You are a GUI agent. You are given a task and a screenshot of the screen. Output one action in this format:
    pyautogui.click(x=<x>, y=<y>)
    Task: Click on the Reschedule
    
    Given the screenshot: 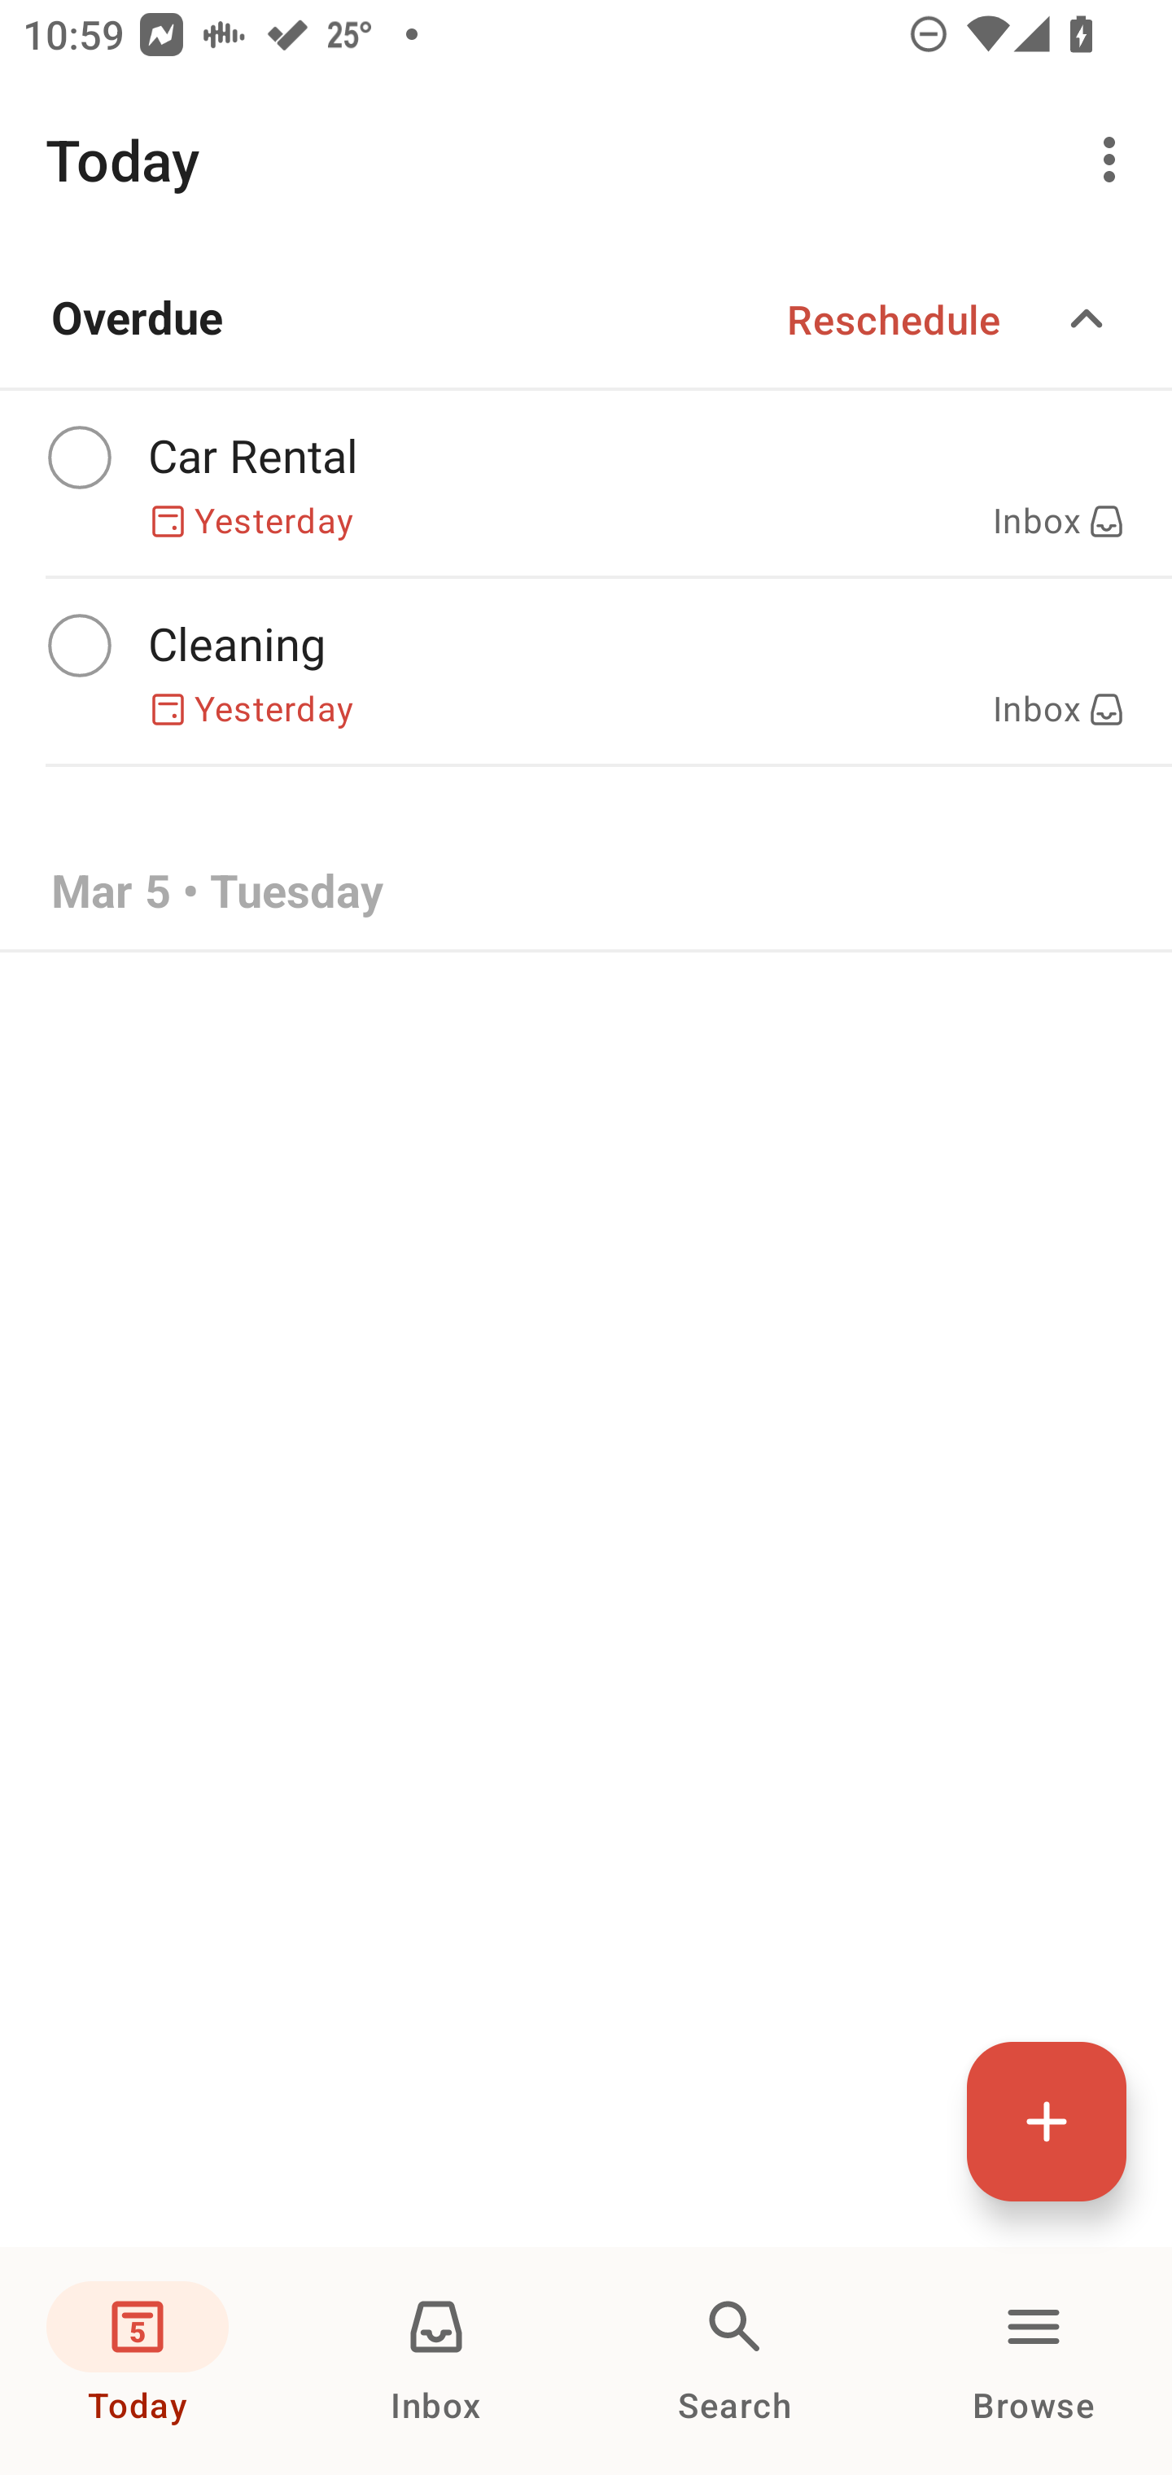 What is the action you would take?
    pyautogui.click(x=894, y=319)
    